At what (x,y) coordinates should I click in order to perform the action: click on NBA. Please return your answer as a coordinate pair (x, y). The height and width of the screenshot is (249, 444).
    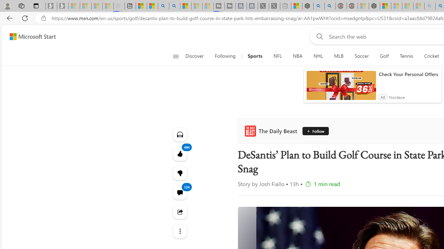
    Looking at the image, I should click on (298, 56).